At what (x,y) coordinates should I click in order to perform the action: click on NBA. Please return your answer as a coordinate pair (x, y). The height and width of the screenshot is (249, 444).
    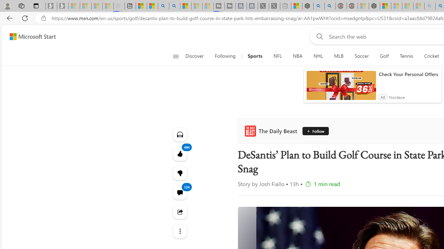
    Looking at the image, I should click on (298, 56).